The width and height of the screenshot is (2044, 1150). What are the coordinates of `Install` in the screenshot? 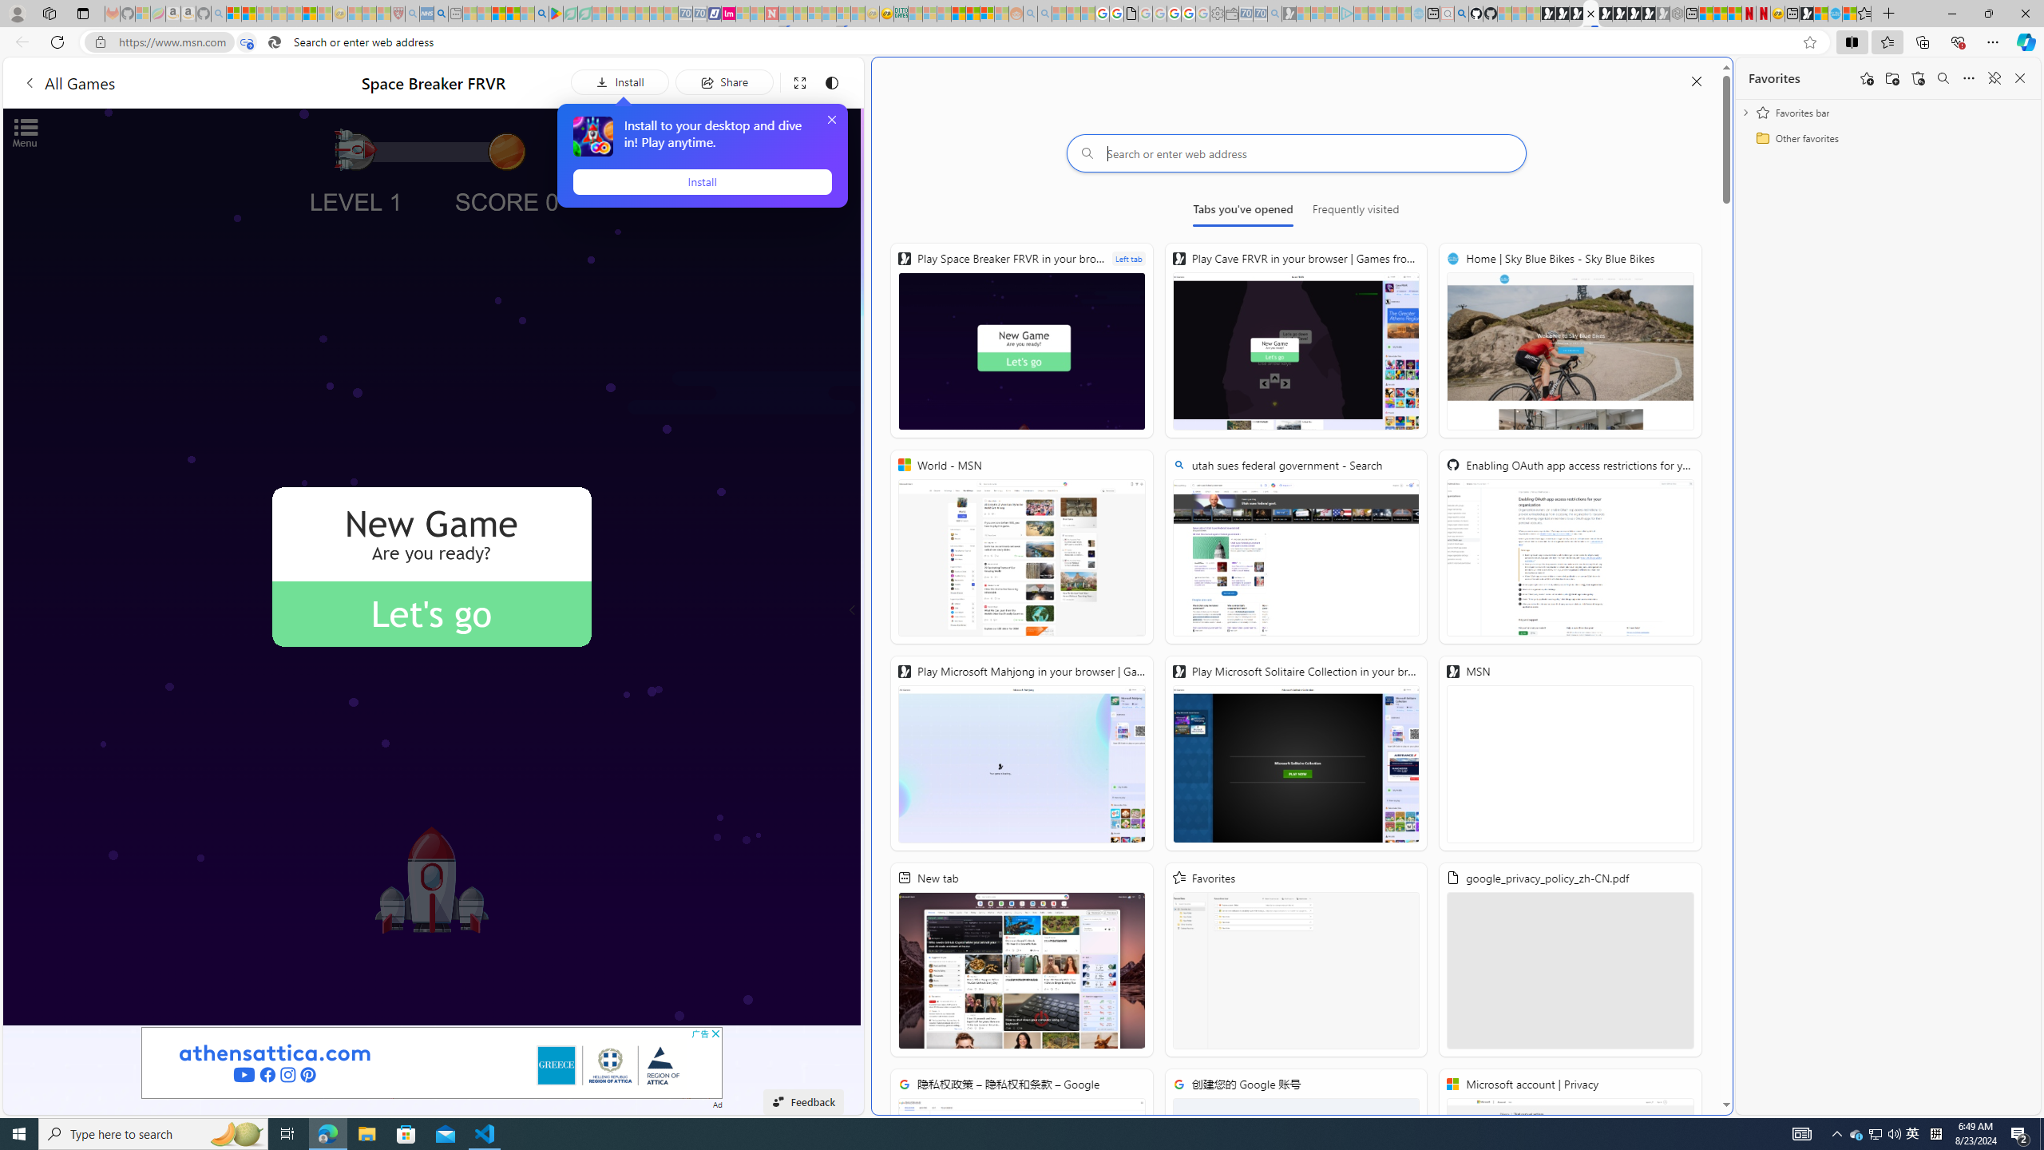 It's located at (702, 181).